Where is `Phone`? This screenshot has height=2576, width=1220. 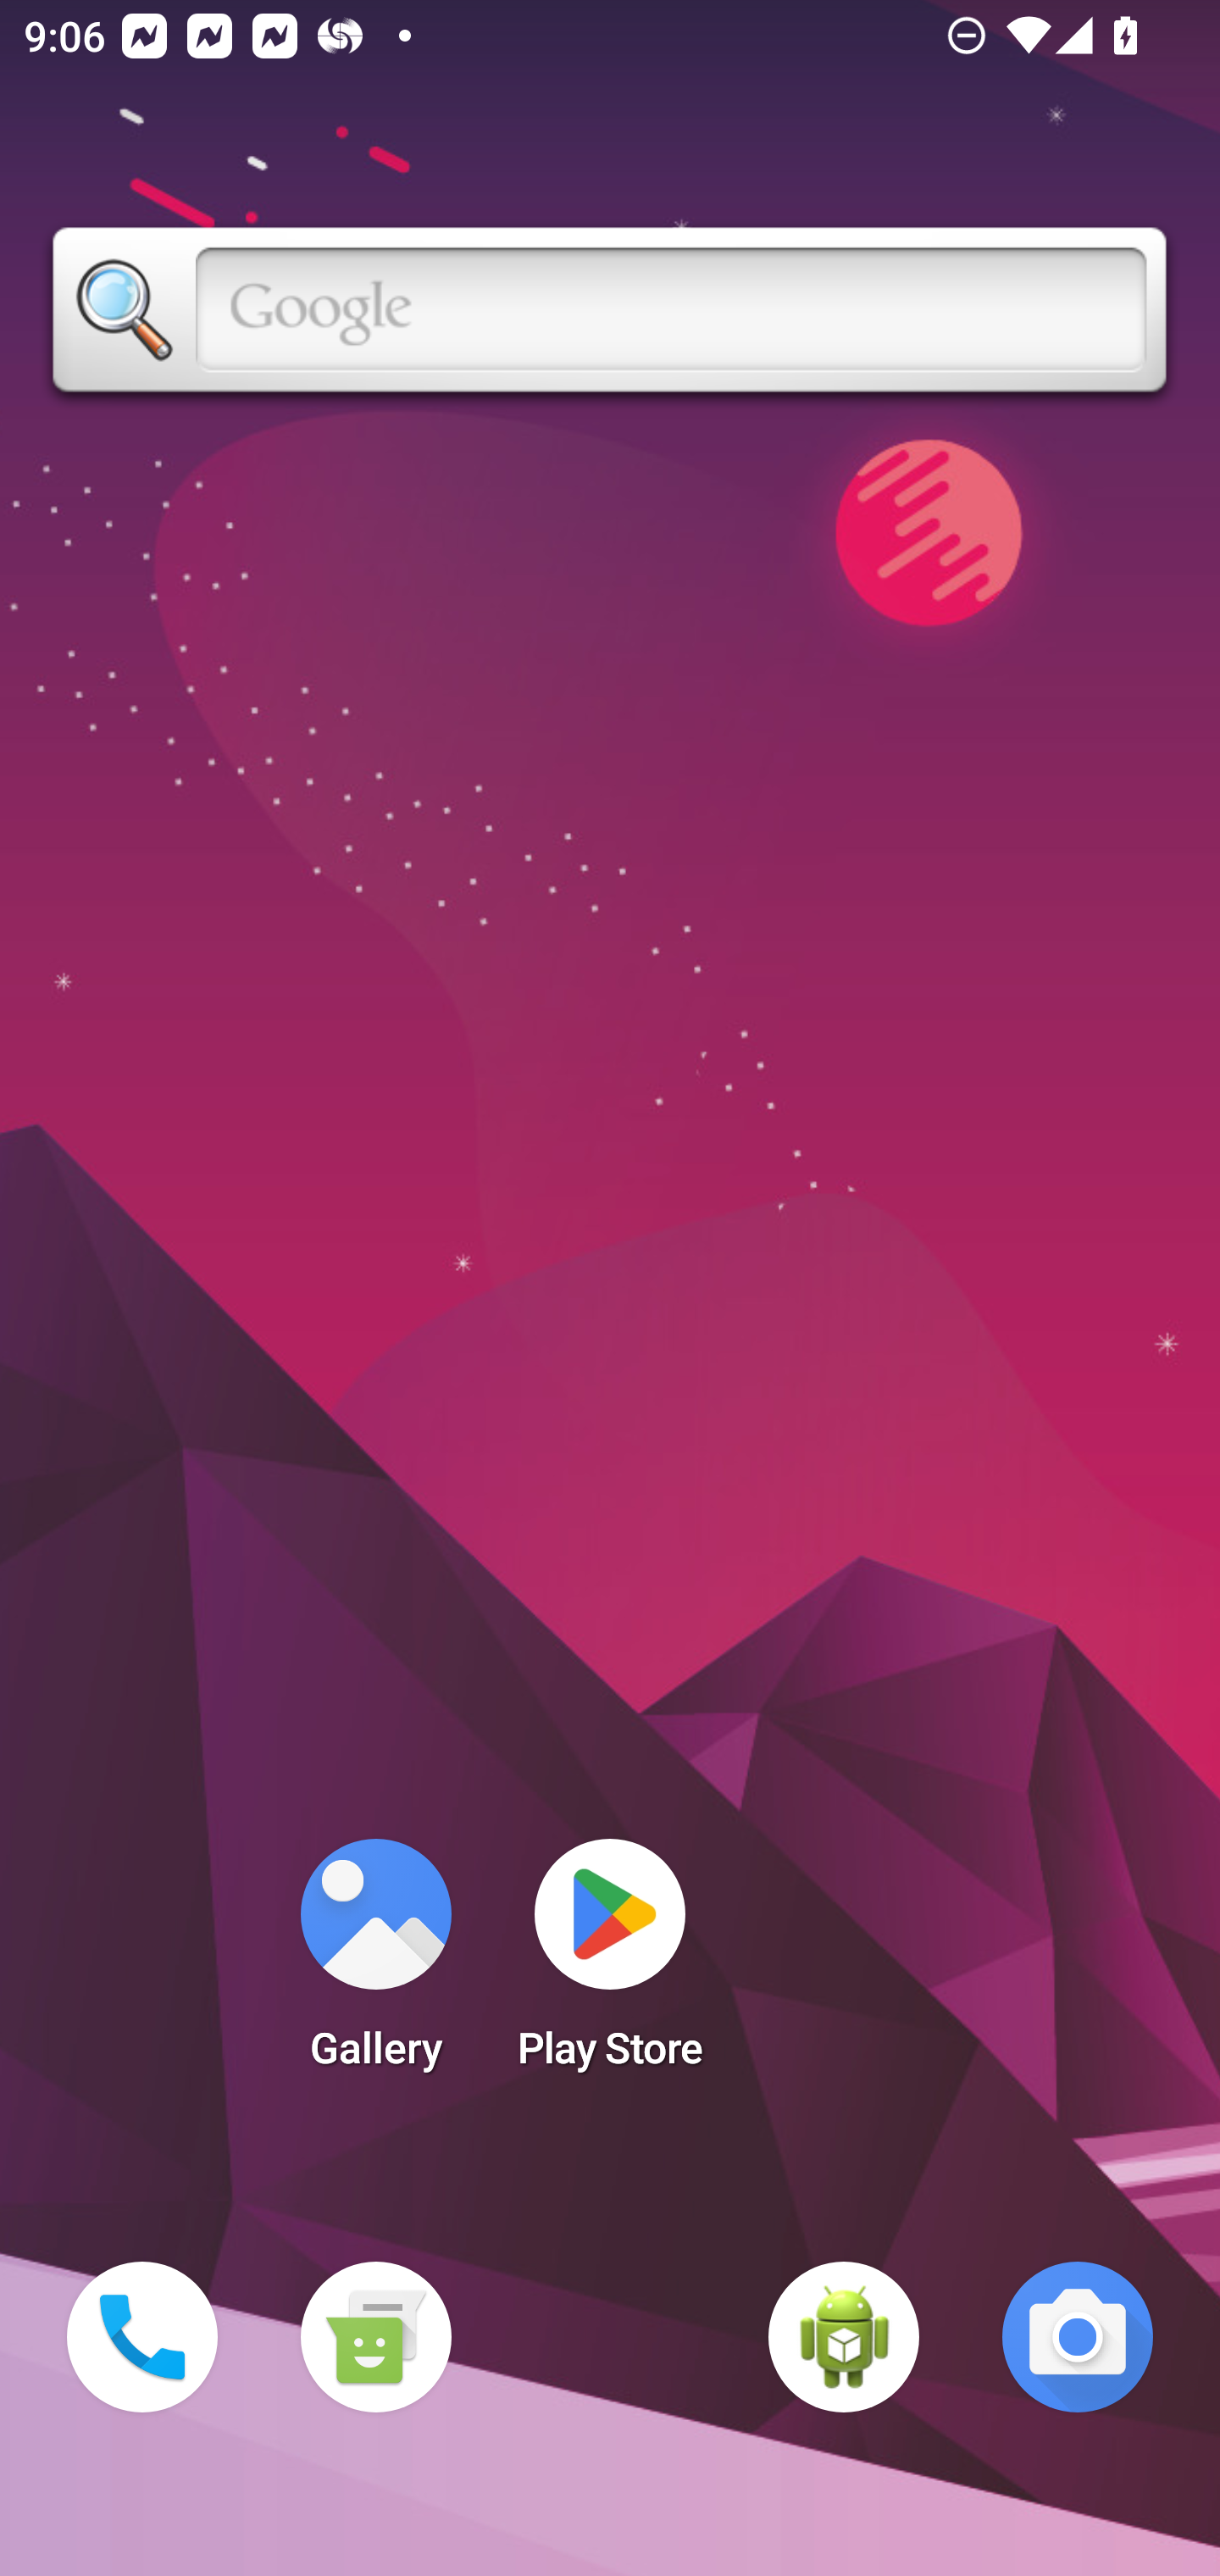
Phone is located at coordinates (142, 2337).